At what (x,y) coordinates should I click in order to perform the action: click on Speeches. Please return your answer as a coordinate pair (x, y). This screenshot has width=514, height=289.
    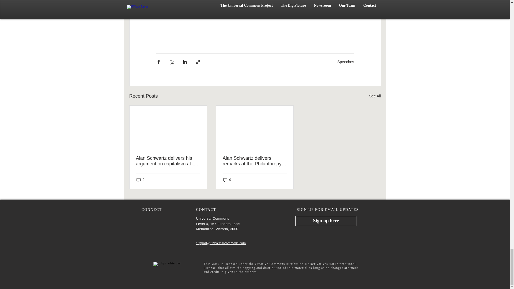
    Looking at the image, I should click on (345, 62).